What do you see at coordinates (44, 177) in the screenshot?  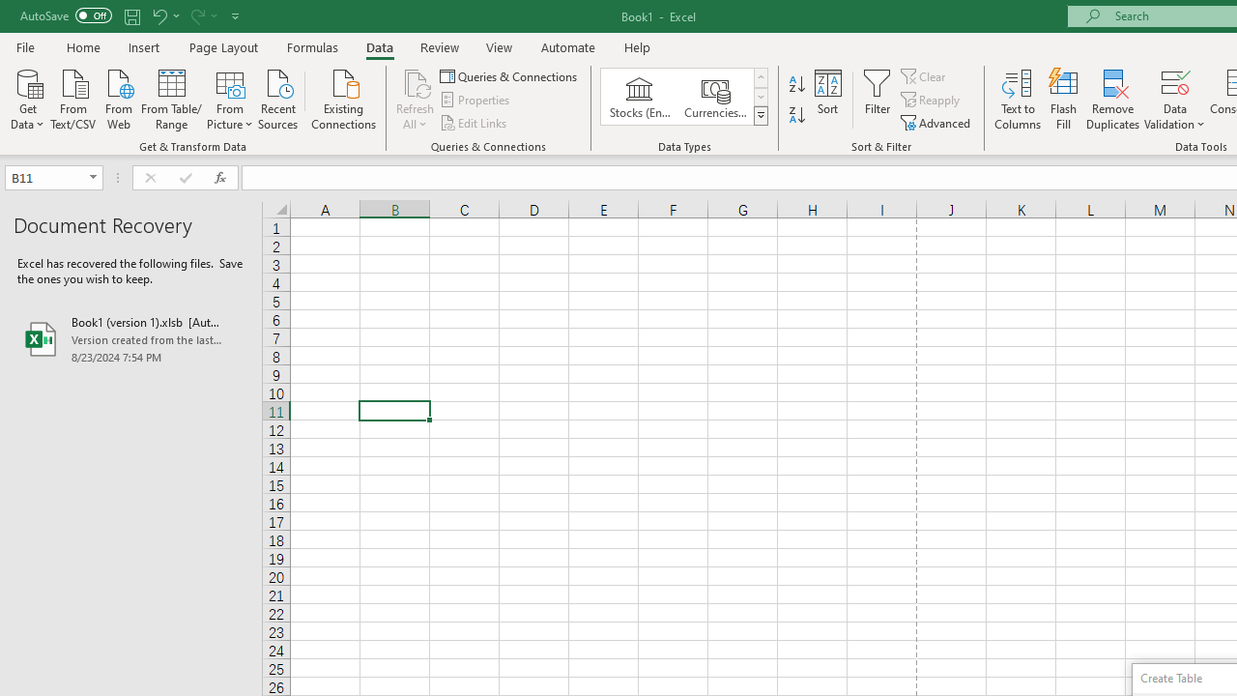 I see `Name Box` at bounding box center [44, 177].